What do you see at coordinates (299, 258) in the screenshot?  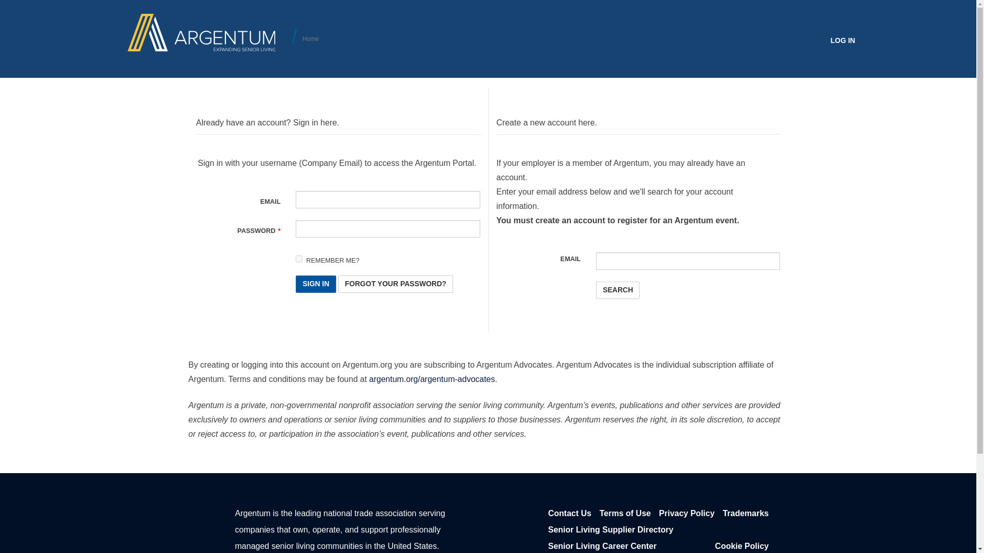 I see `true` at bounding box center [299, 258].